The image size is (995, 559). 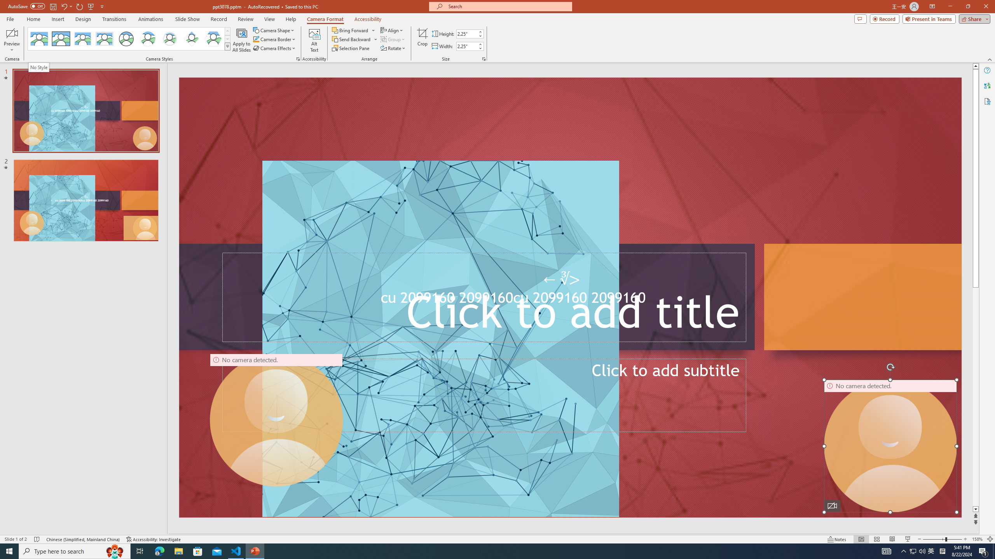 What do you see at coordinates (242, 40) in the screenshot?
I see `Apply to All Slides` at bounding box center [242, 40].